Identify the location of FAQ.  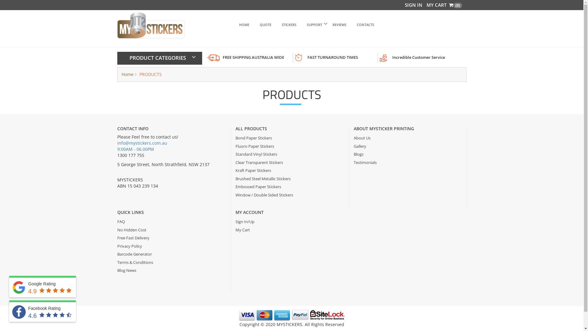
(171, 222).